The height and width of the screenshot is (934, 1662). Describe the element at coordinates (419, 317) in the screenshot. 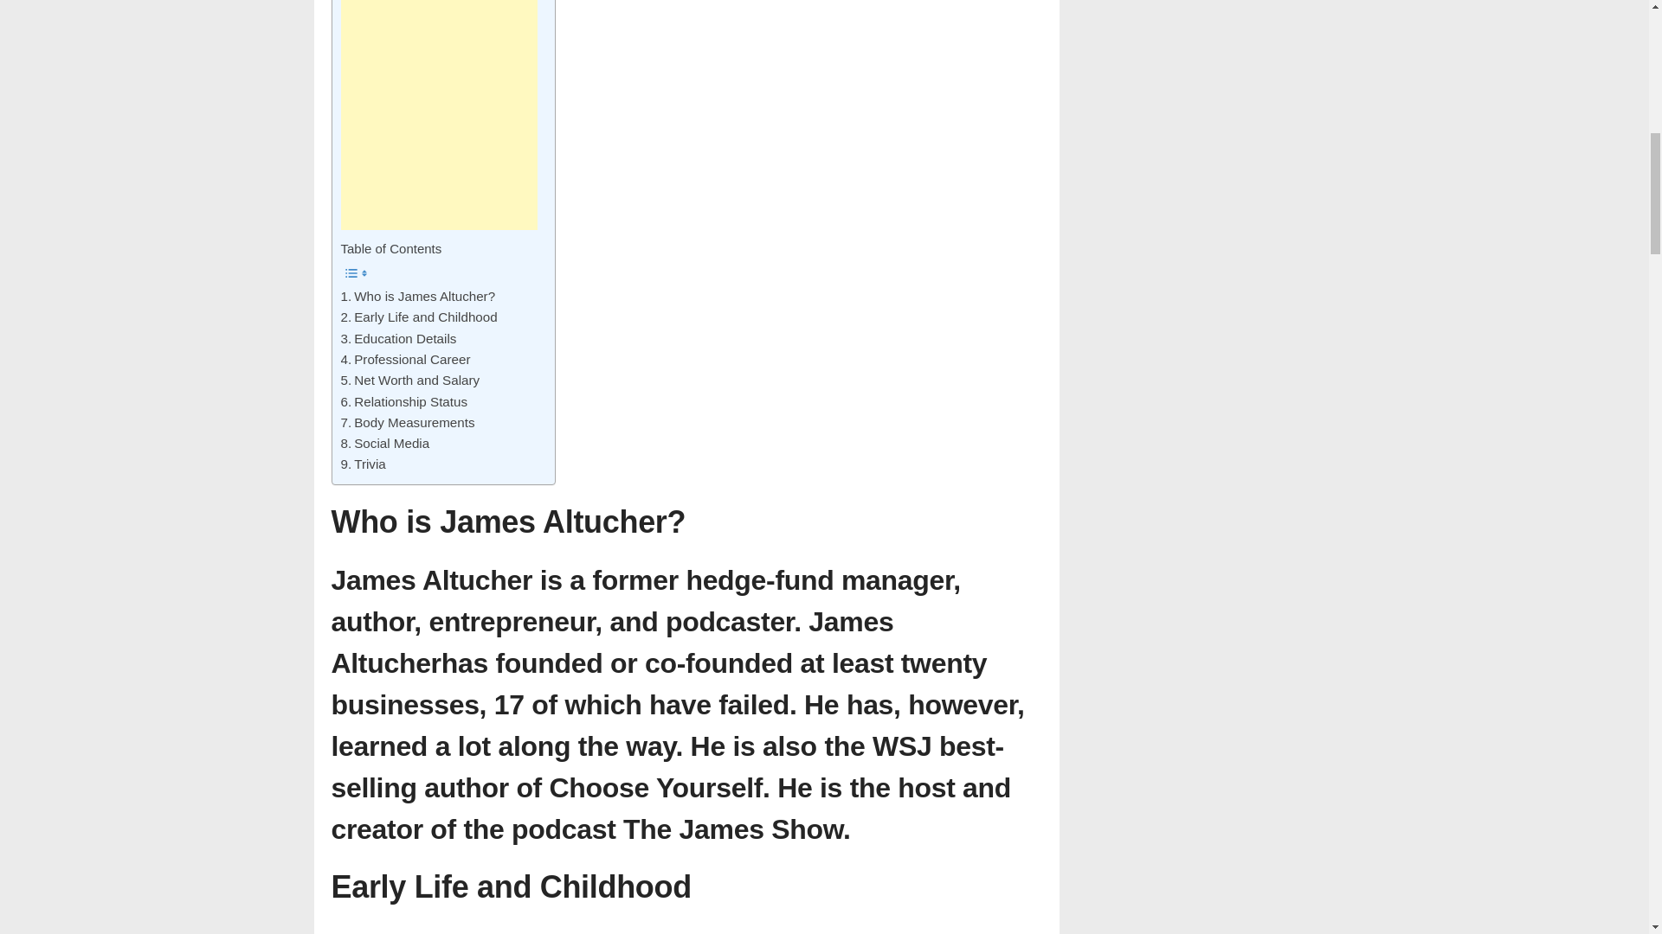

I see `Early Life and Childhood` at that location.